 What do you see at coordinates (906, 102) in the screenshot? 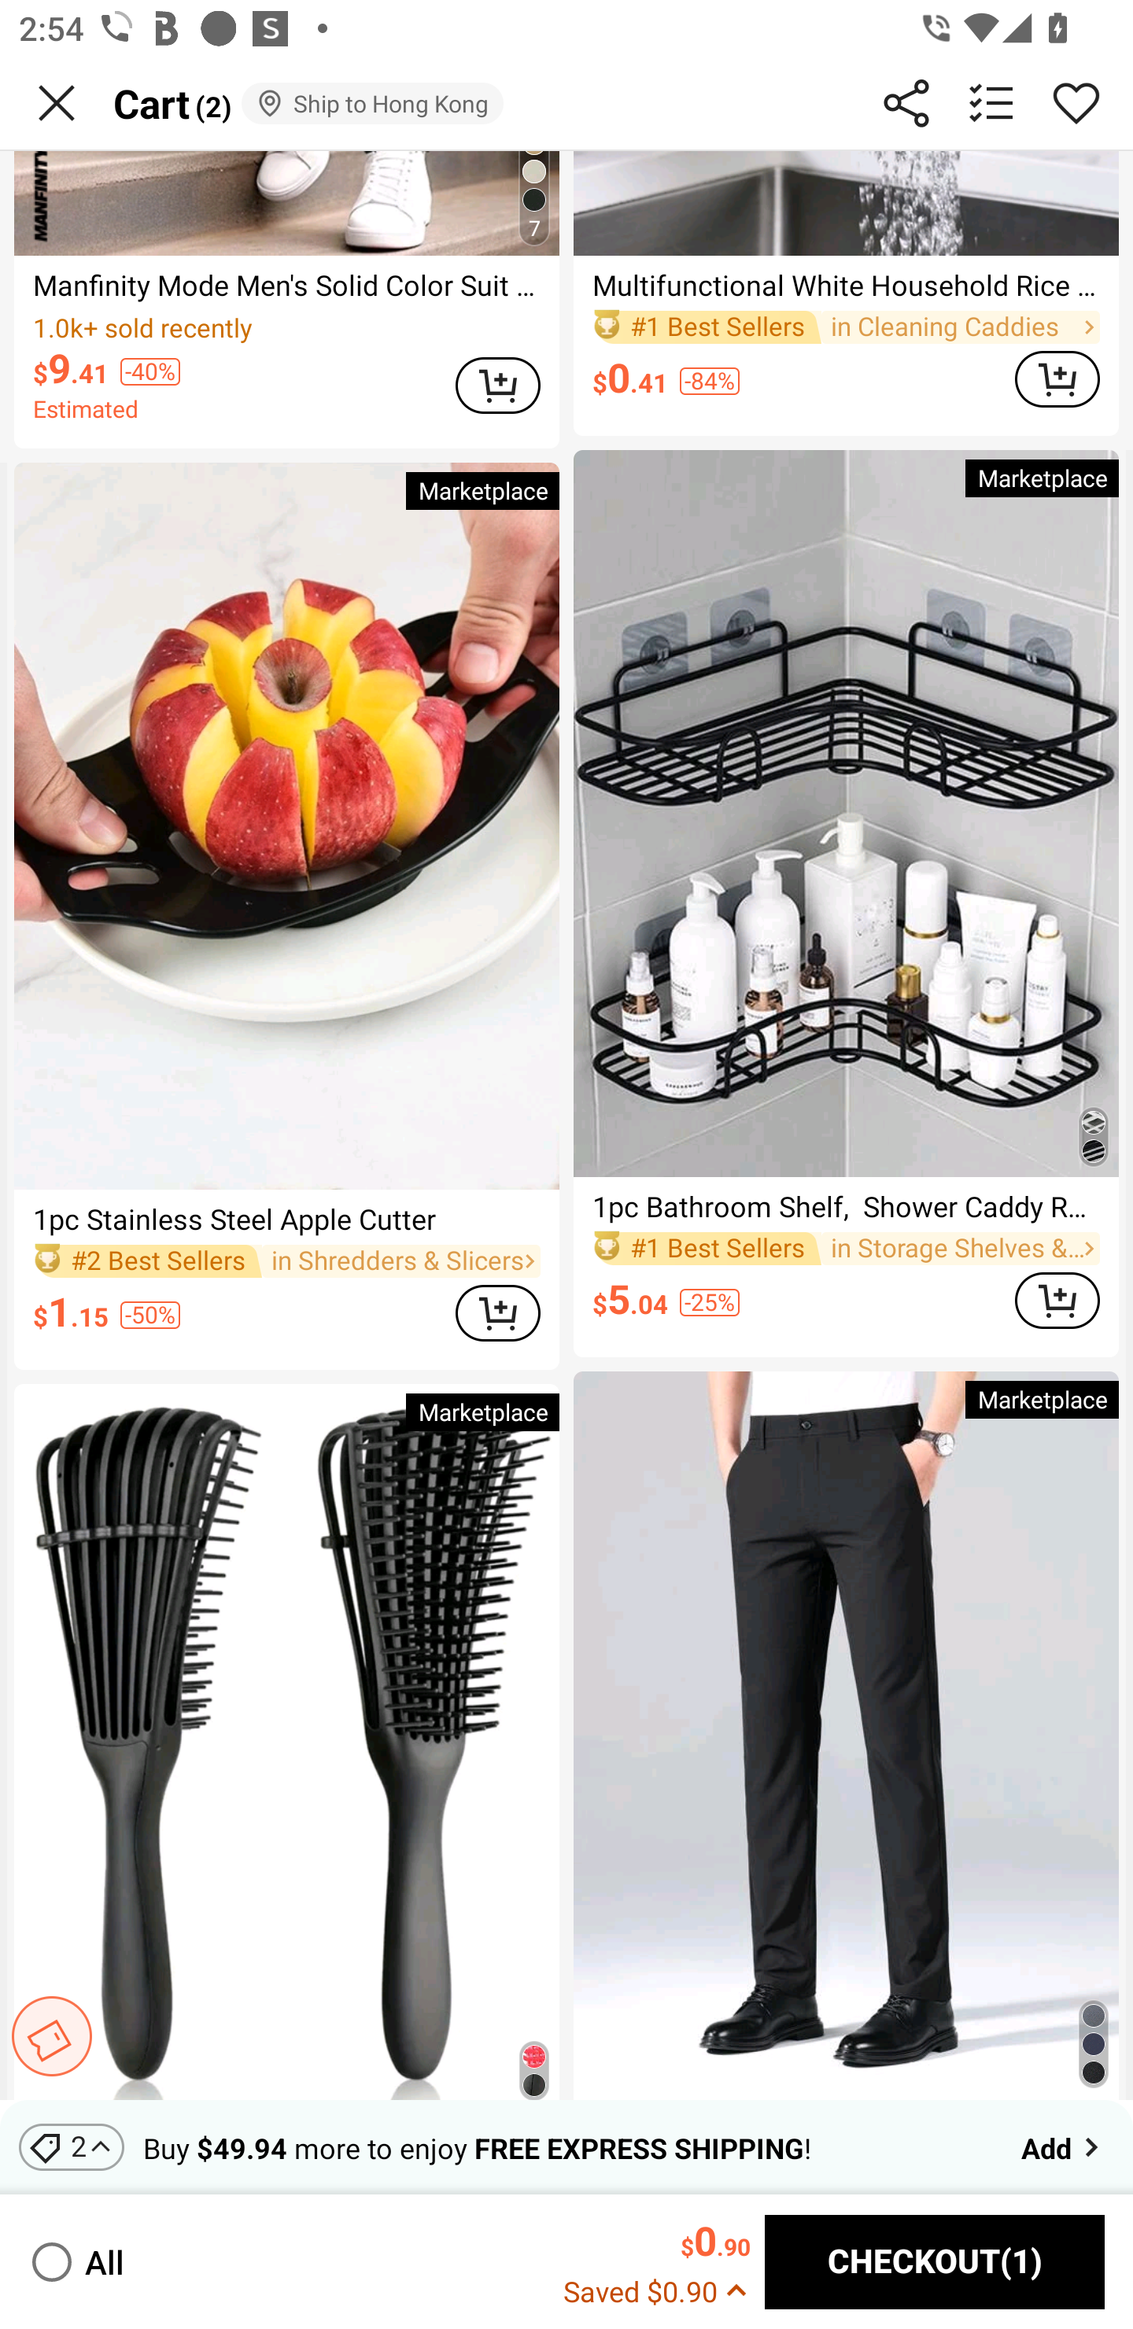
I see `Share` at bounding box center [906, 102].